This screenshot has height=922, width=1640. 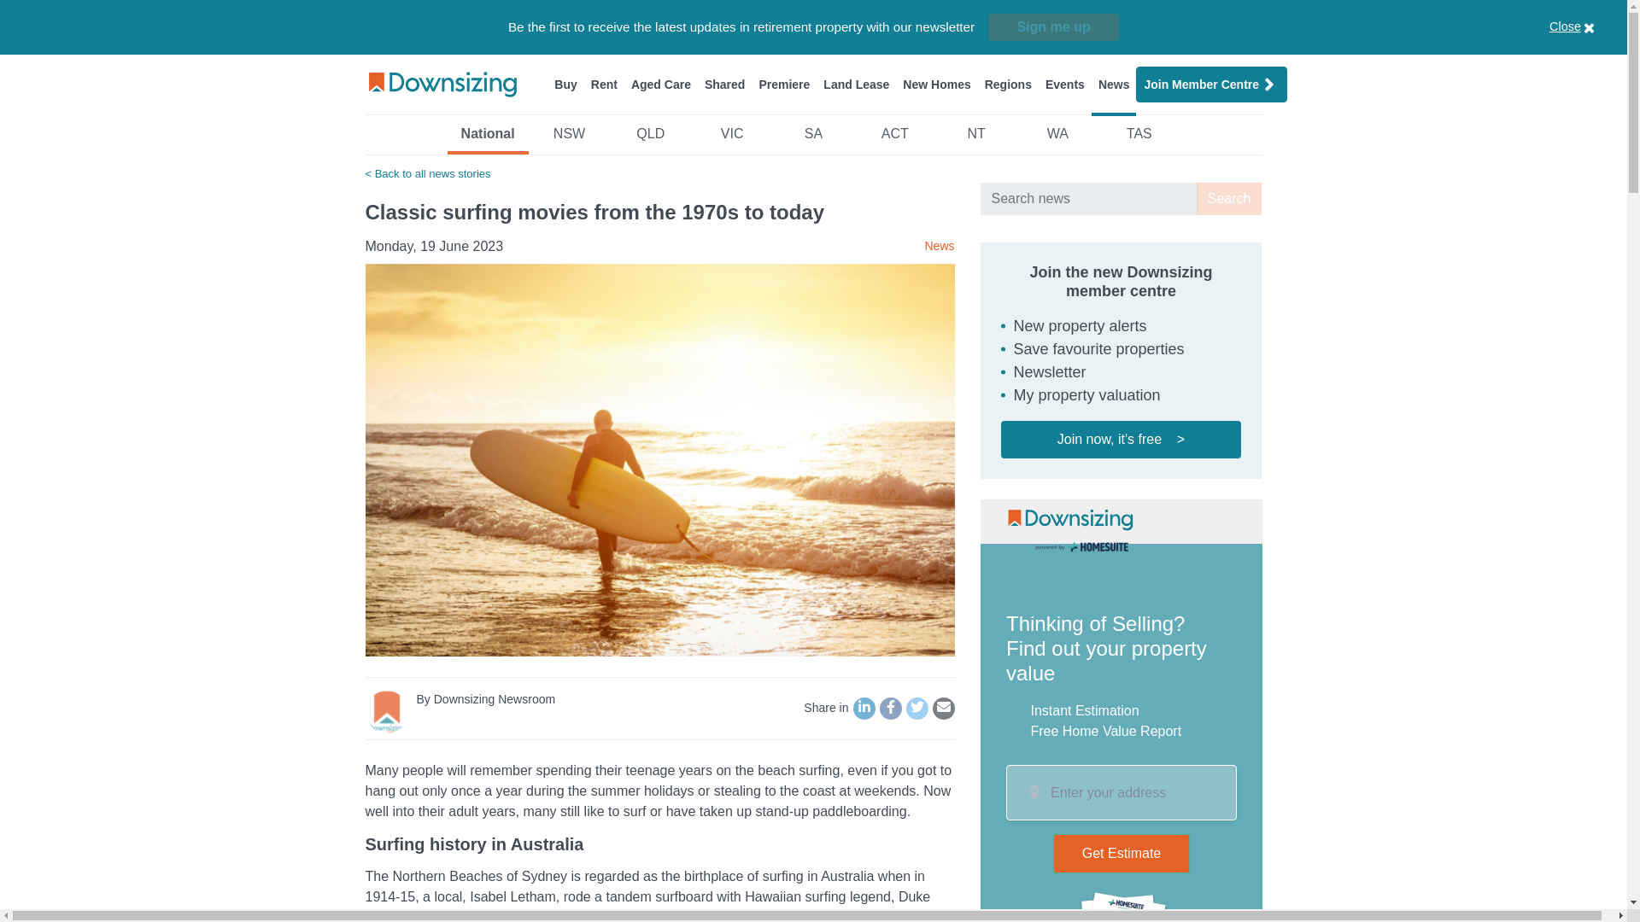 What do you see at coordinates (1211, 84) in the screenshot?
I see `Join Member Centre` at bounding box center [1211, 84].